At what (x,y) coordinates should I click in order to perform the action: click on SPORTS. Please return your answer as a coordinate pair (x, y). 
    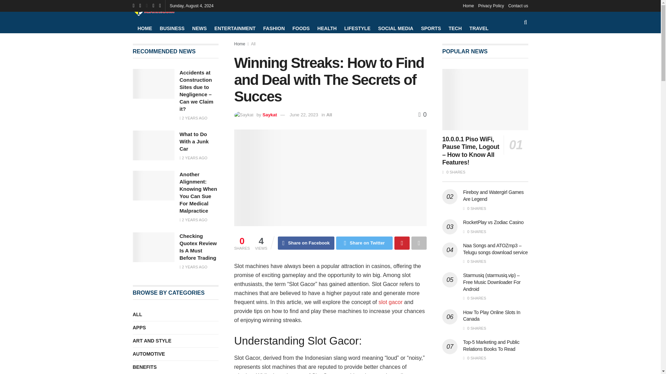
    Looking at the image, I should click on (431, 28).